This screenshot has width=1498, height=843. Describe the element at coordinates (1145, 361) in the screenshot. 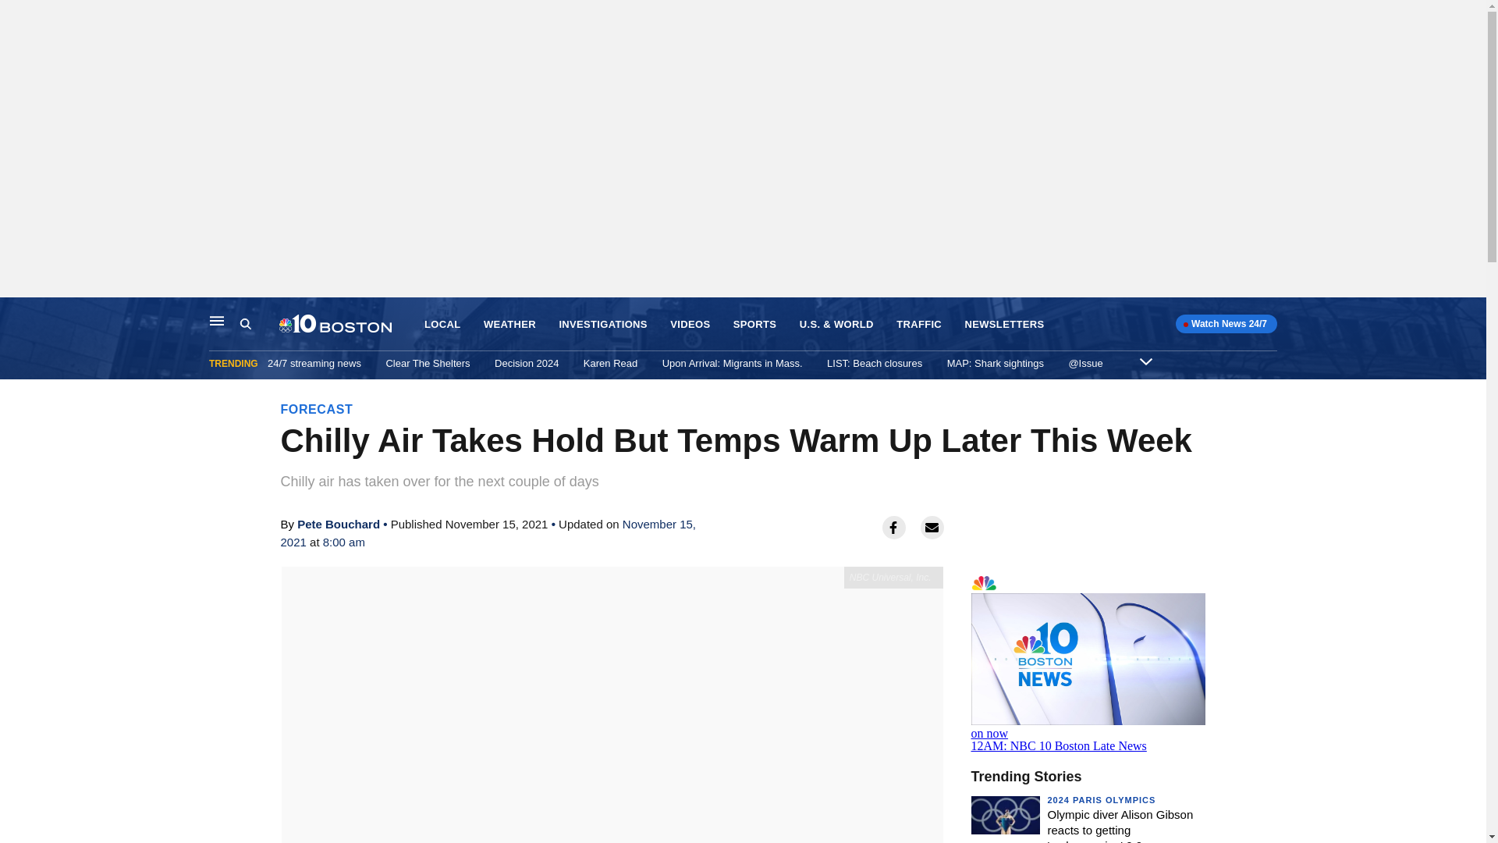

I see `Expand` at that location.